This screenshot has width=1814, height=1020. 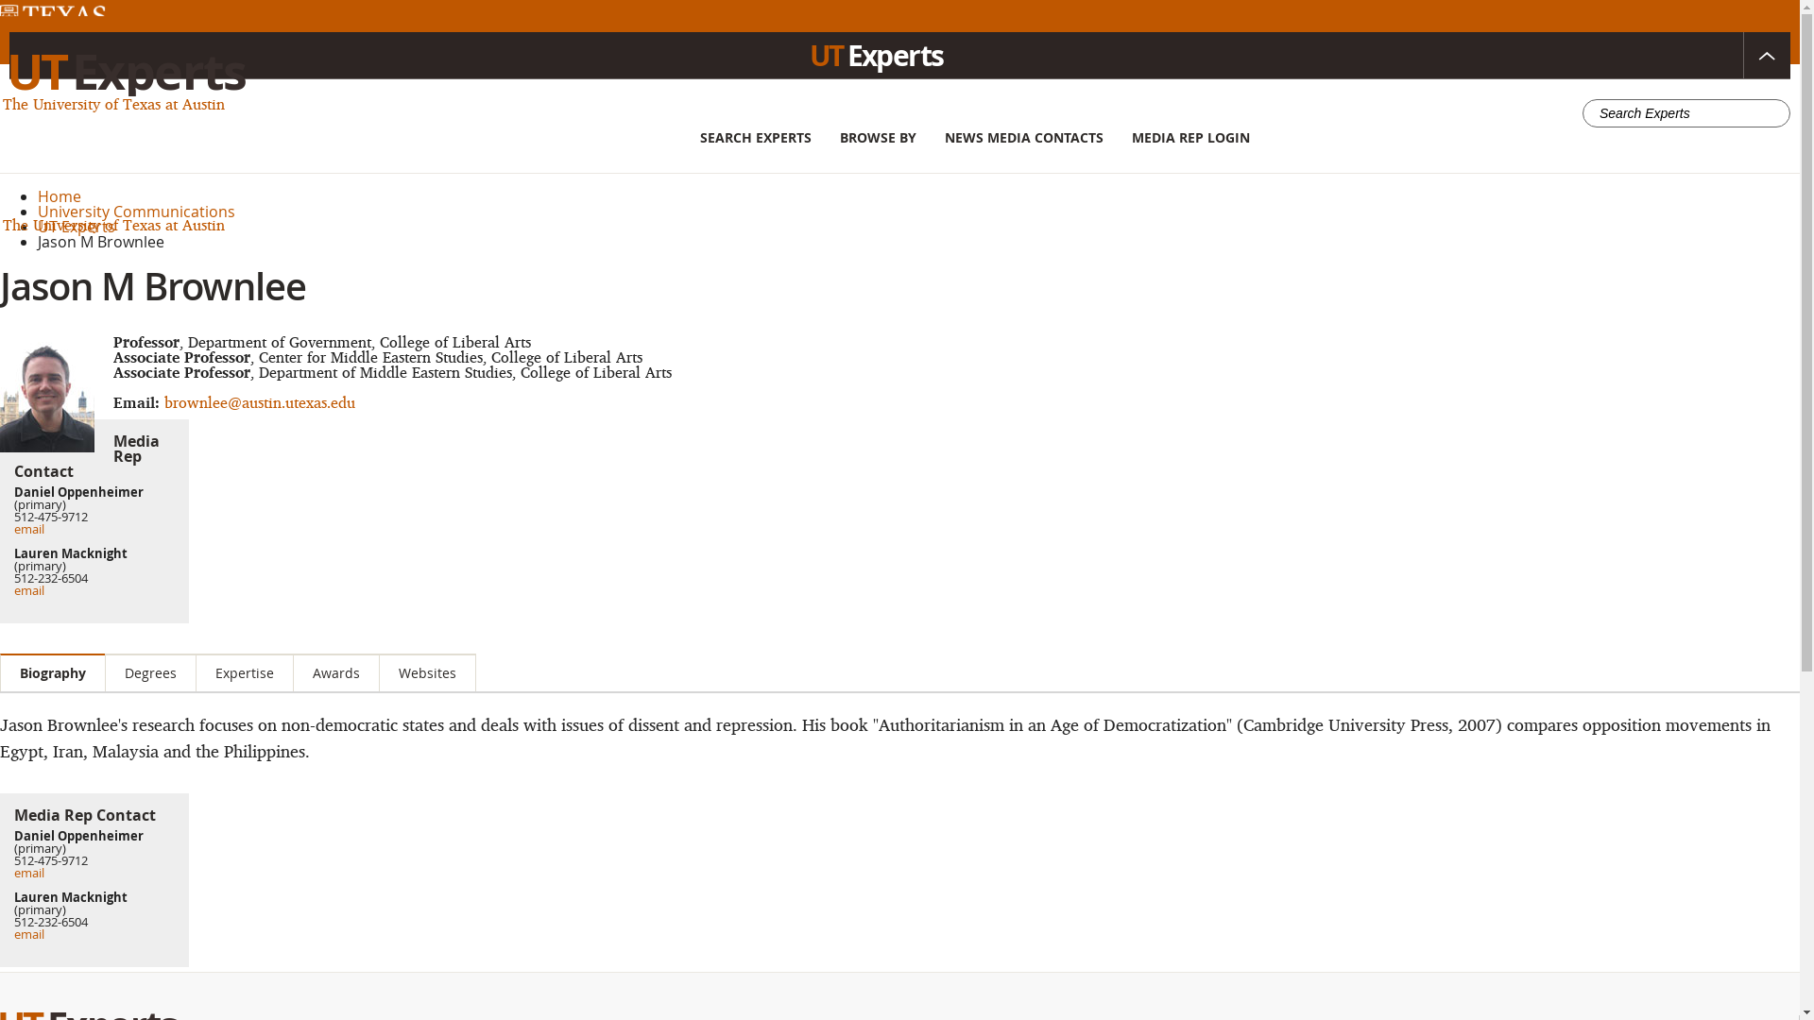 What do you see at coordinates (60, 196) in the screenshot?
I see `Home` at bounding box center [60, 196].